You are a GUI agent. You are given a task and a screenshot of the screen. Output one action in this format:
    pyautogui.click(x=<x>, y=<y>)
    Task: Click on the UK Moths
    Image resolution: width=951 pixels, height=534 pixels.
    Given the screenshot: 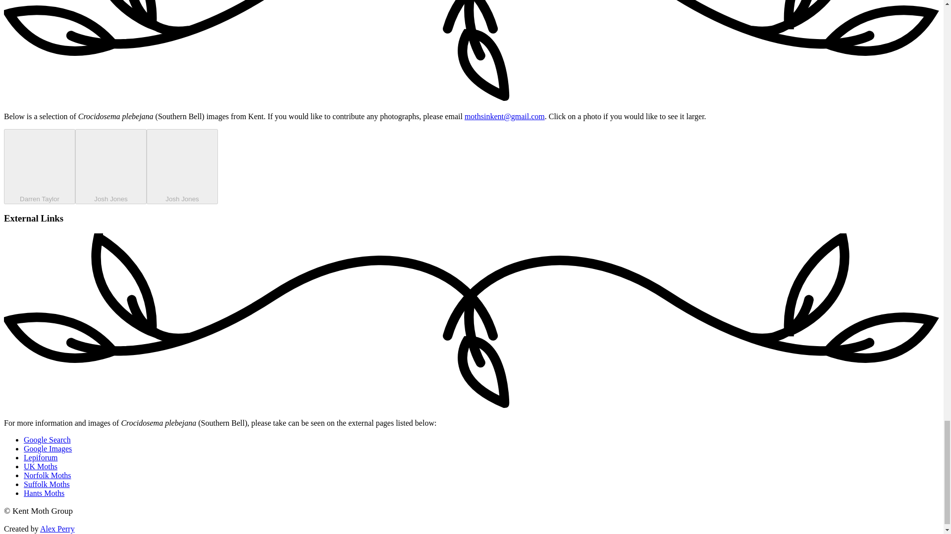 What is the action you would take?
    pyautogui.click(x=41, y=466)
    